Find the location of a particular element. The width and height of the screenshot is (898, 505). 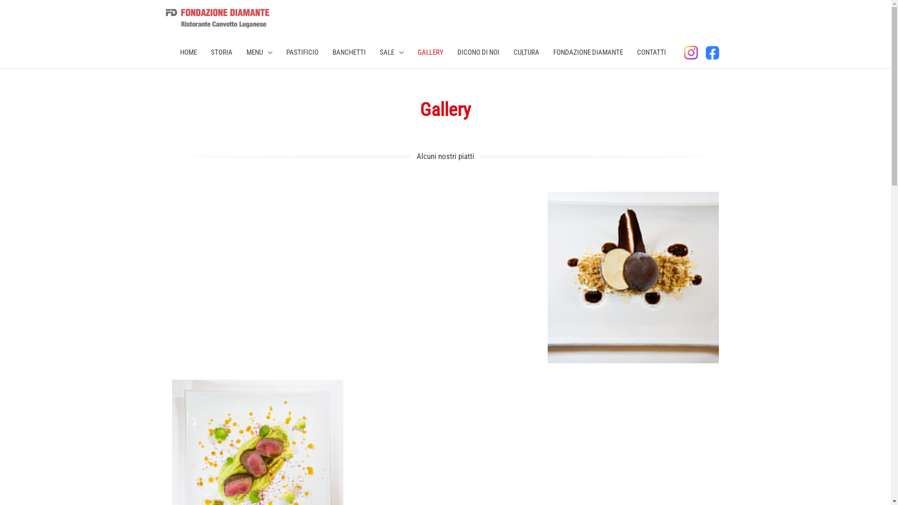

MENU is located at coordinates (259, 52).